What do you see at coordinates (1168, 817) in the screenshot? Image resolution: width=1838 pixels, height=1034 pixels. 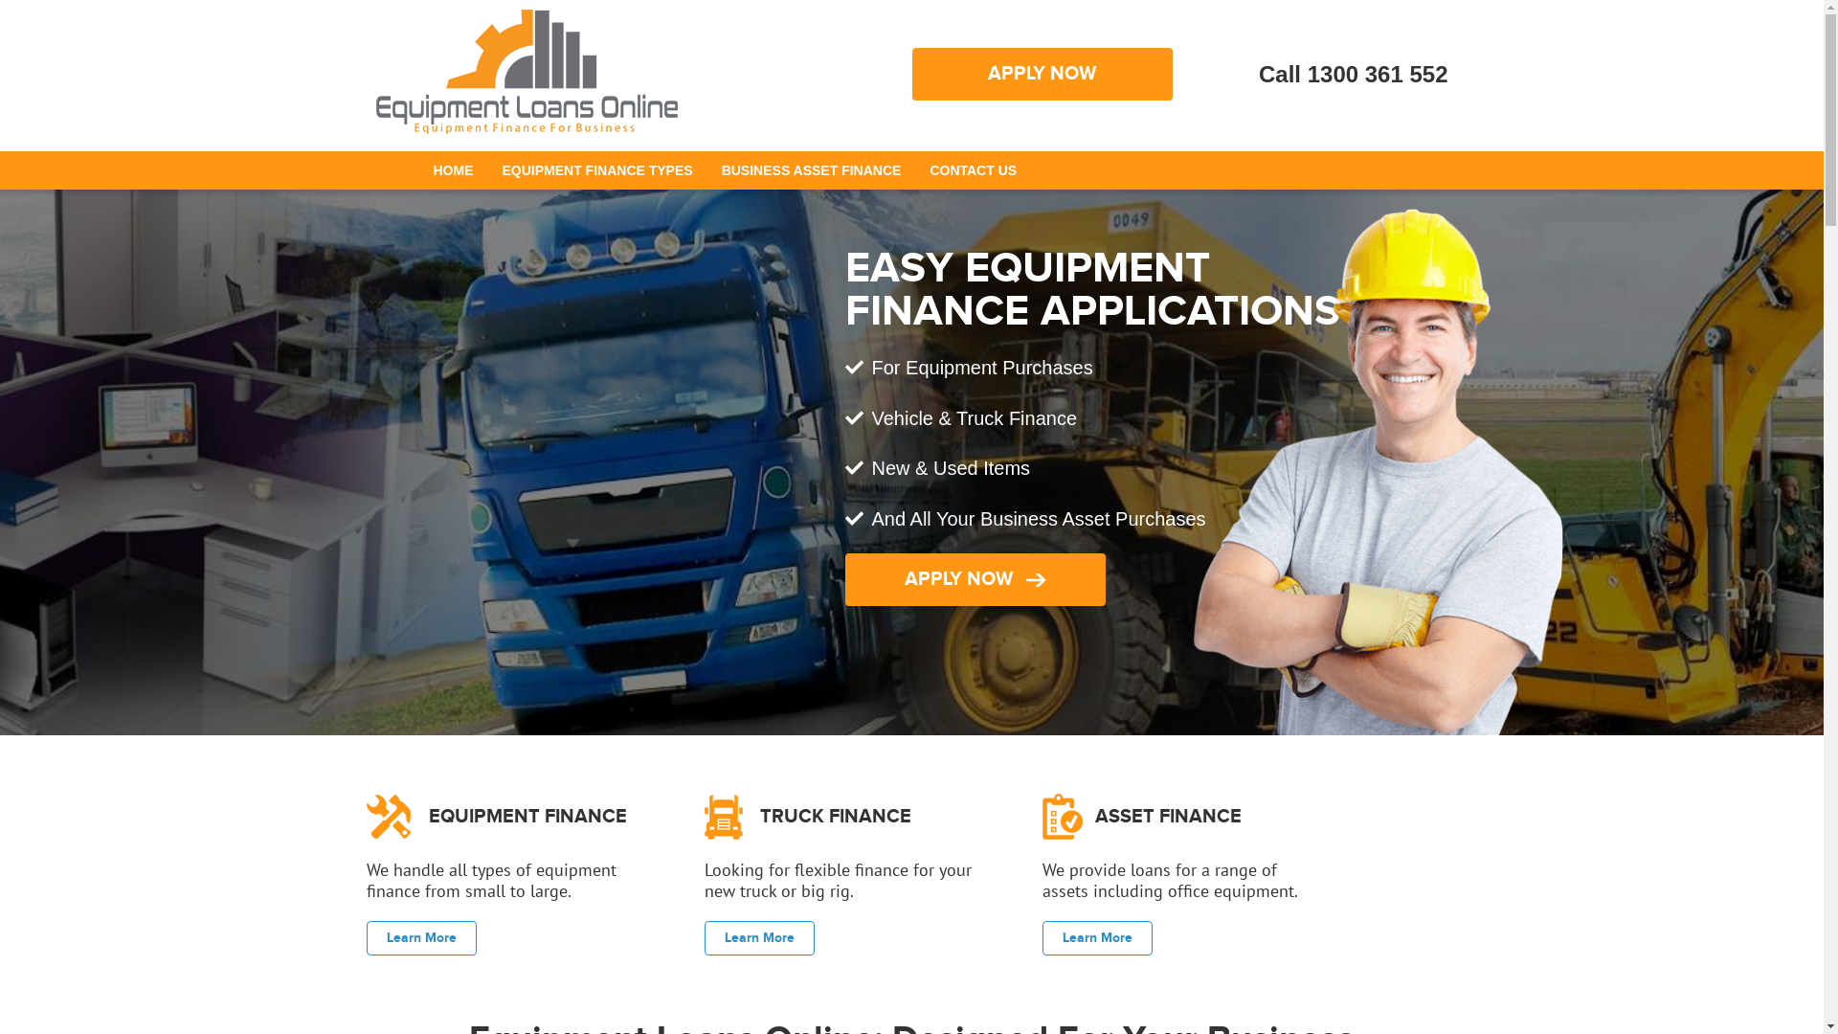 I see `ASSET FINANCE` at bounding box center [1168, 817].